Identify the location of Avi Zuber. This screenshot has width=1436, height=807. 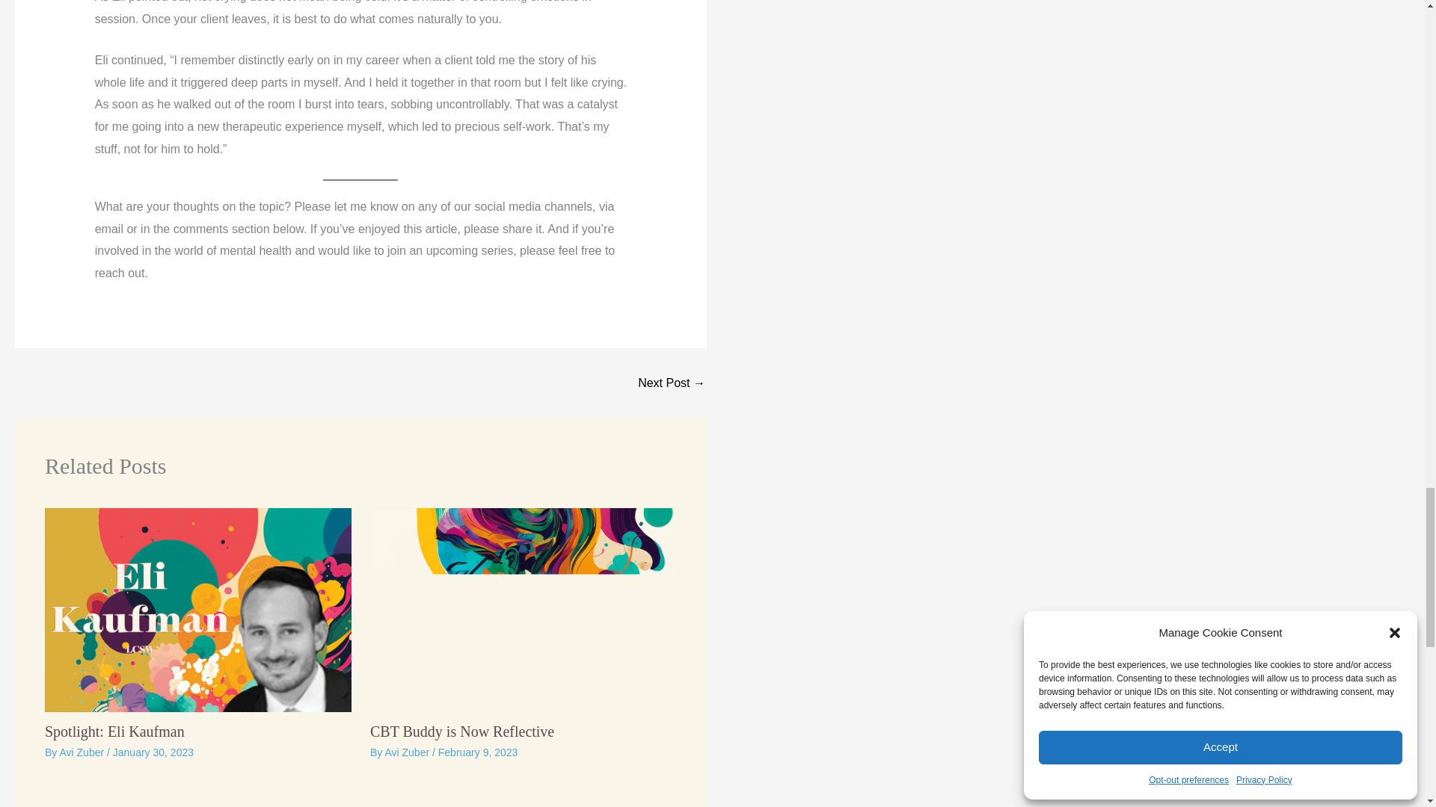
(82, 752).